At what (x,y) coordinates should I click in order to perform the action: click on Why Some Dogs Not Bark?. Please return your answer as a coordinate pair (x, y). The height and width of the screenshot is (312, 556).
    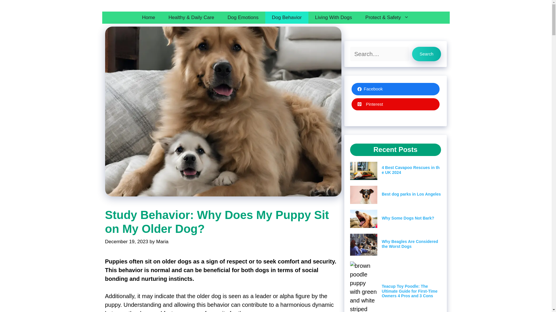
    Looking at the image, I should click on (408, 218).